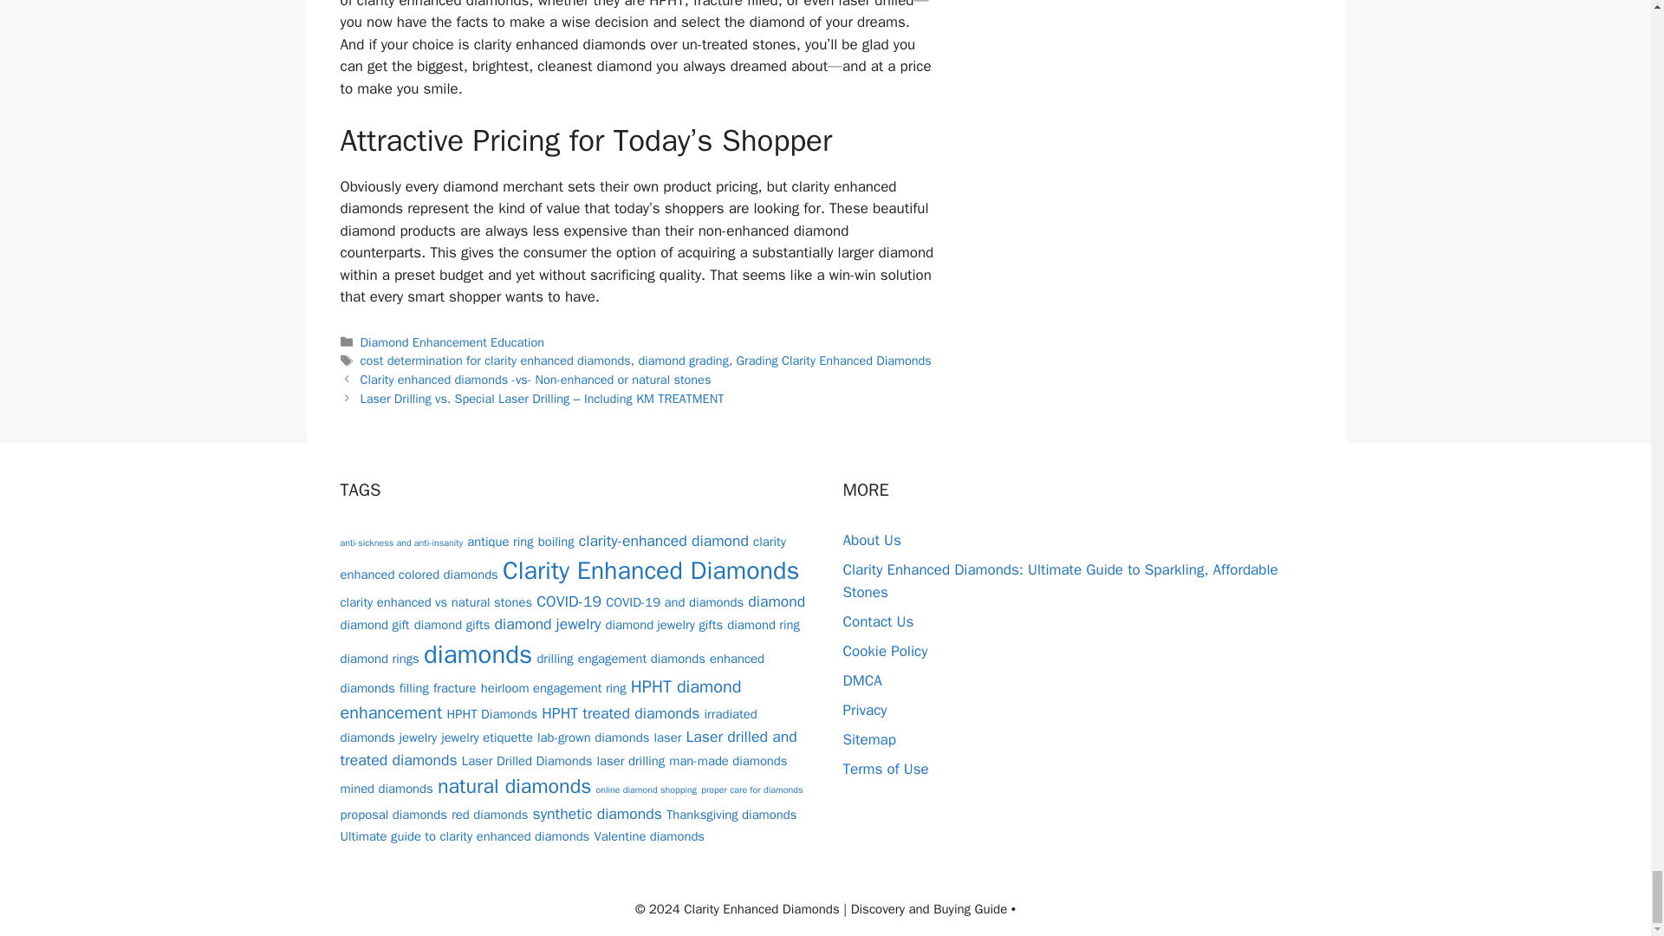 Image resolution: width=1664 pixels, height=936 pixels. I want to click on Diamond Enhancement Education, so click(452, 341).